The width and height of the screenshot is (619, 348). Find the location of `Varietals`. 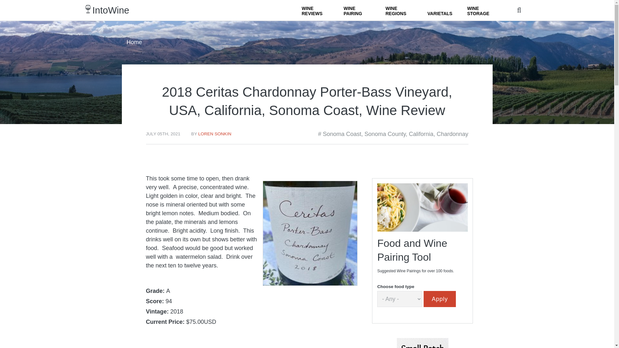

Varietals is located at coordinates (440, 10).